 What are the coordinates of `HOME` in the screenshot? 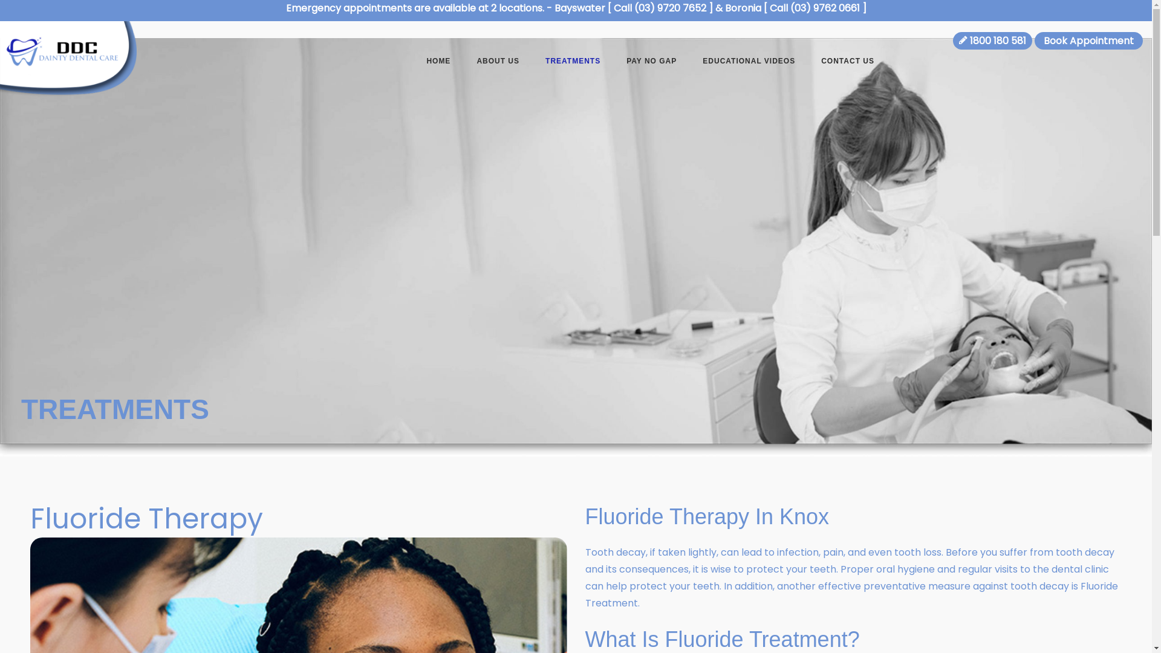 It's located at (438, 63).